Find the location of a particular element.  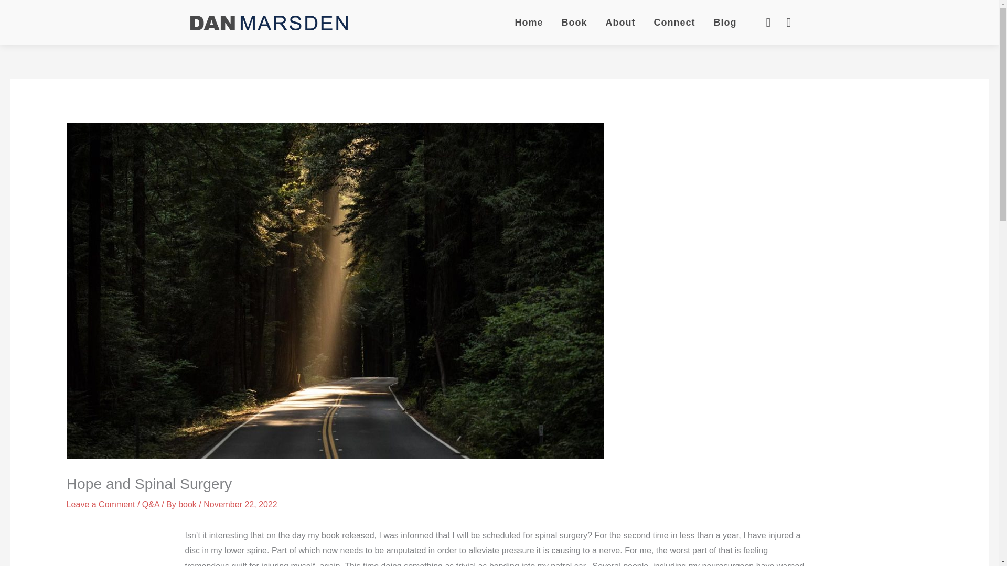

book is located at coordinates (188, 504).